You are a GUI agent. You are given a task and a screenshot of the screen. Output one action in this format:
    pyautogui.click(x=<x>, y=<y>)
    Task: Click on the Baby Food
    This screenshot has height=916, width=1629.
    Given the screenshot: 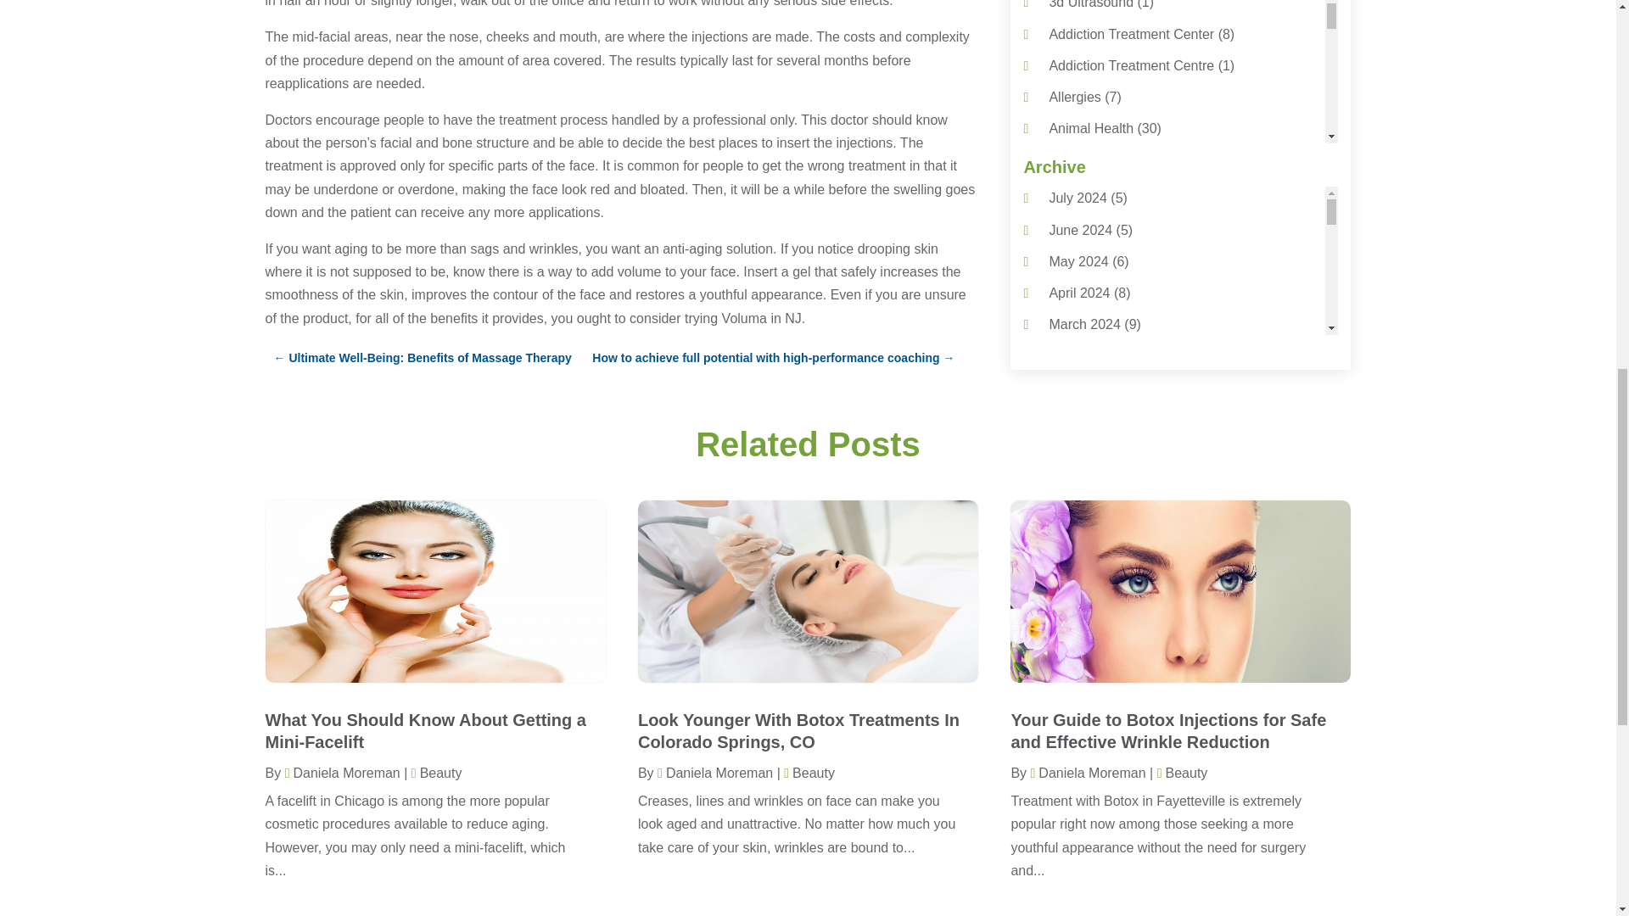 What is the action you would take?
    pyautogui.click(x=1081, y=286)
    